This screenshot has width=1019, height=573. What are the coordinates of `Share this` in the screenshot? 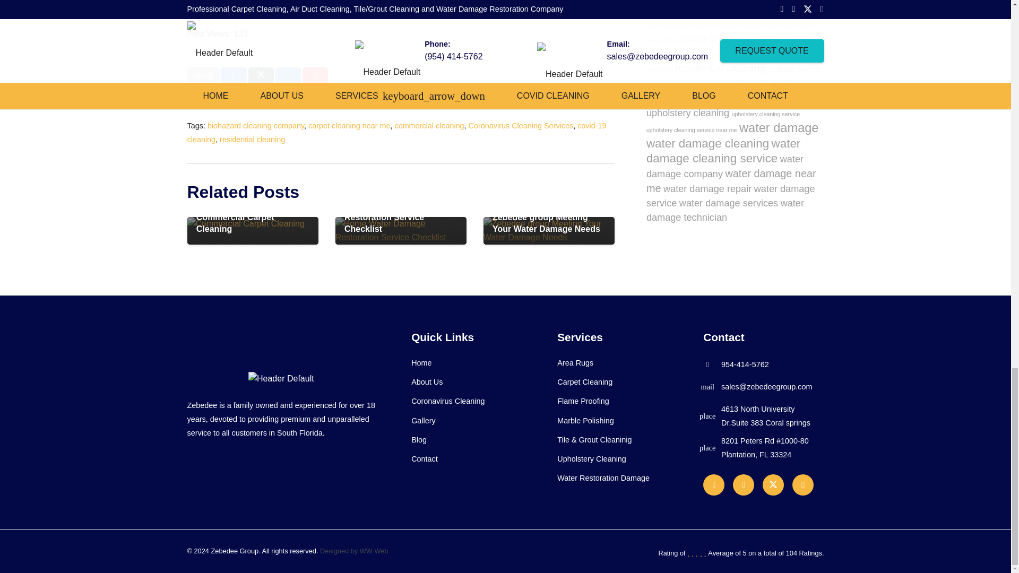 It's located at (234, 75).